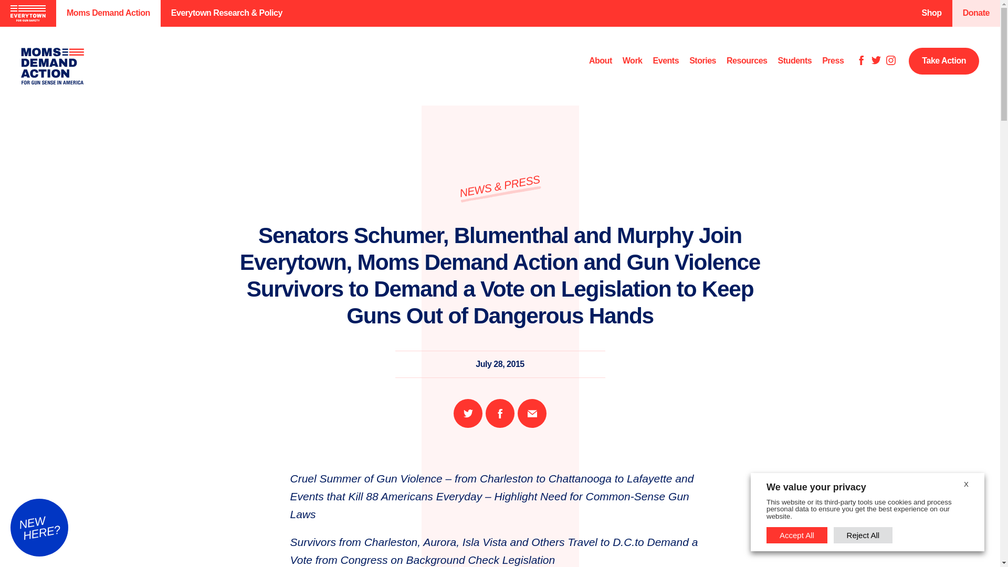 Image resolution: width=1008 pixels, height=567 pixels. Describe the element at coordinates (795, 61) in the screenshot. I see `Students` at that location.